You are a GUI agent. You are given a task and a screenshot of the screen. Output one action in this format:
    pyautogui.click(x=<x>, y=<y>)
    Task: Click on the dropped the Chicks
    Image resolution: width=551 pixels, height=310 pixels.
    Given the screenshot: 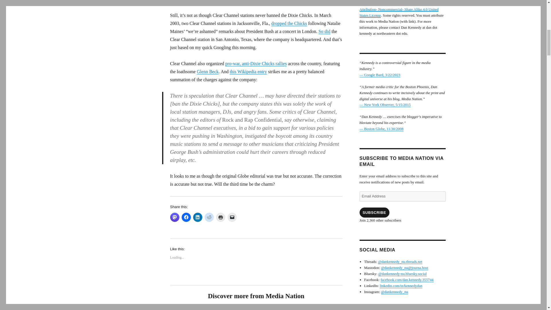 What is the action you would take?
    pyautogui.click(x=289, y=23)
    